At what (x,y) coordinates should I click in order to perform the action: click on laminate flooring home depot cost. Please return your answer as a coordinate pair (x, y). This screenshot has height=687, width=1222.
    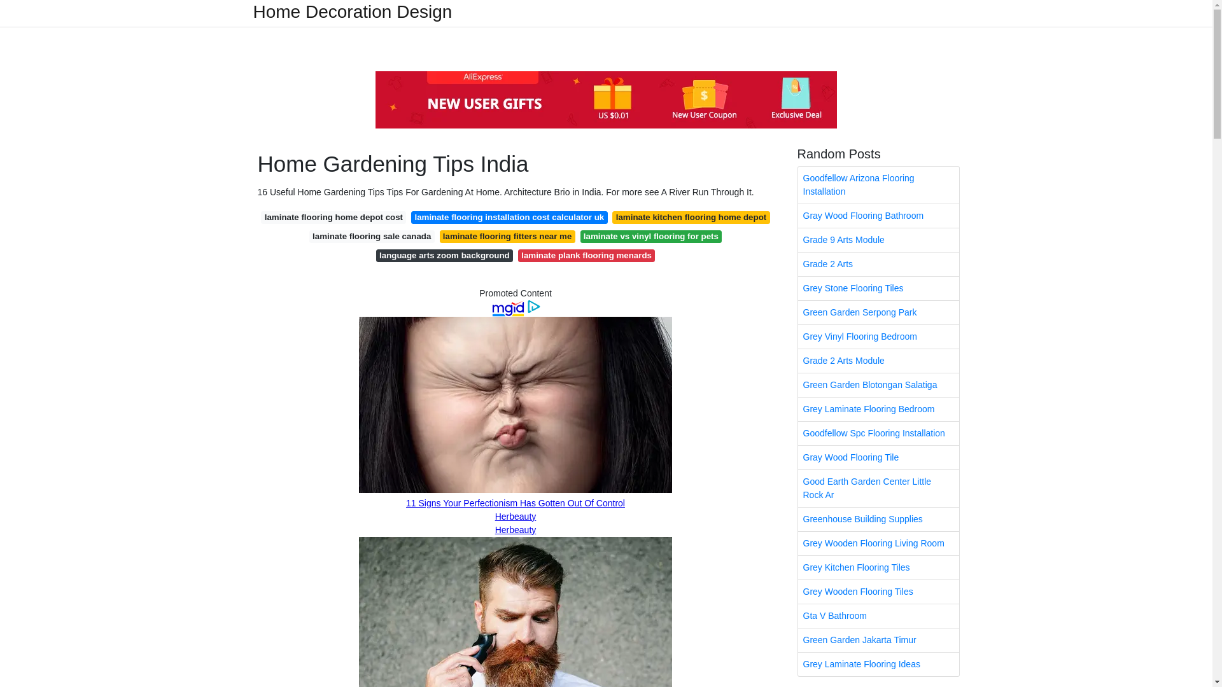
    Looking at the image, I should click on (334, 218).